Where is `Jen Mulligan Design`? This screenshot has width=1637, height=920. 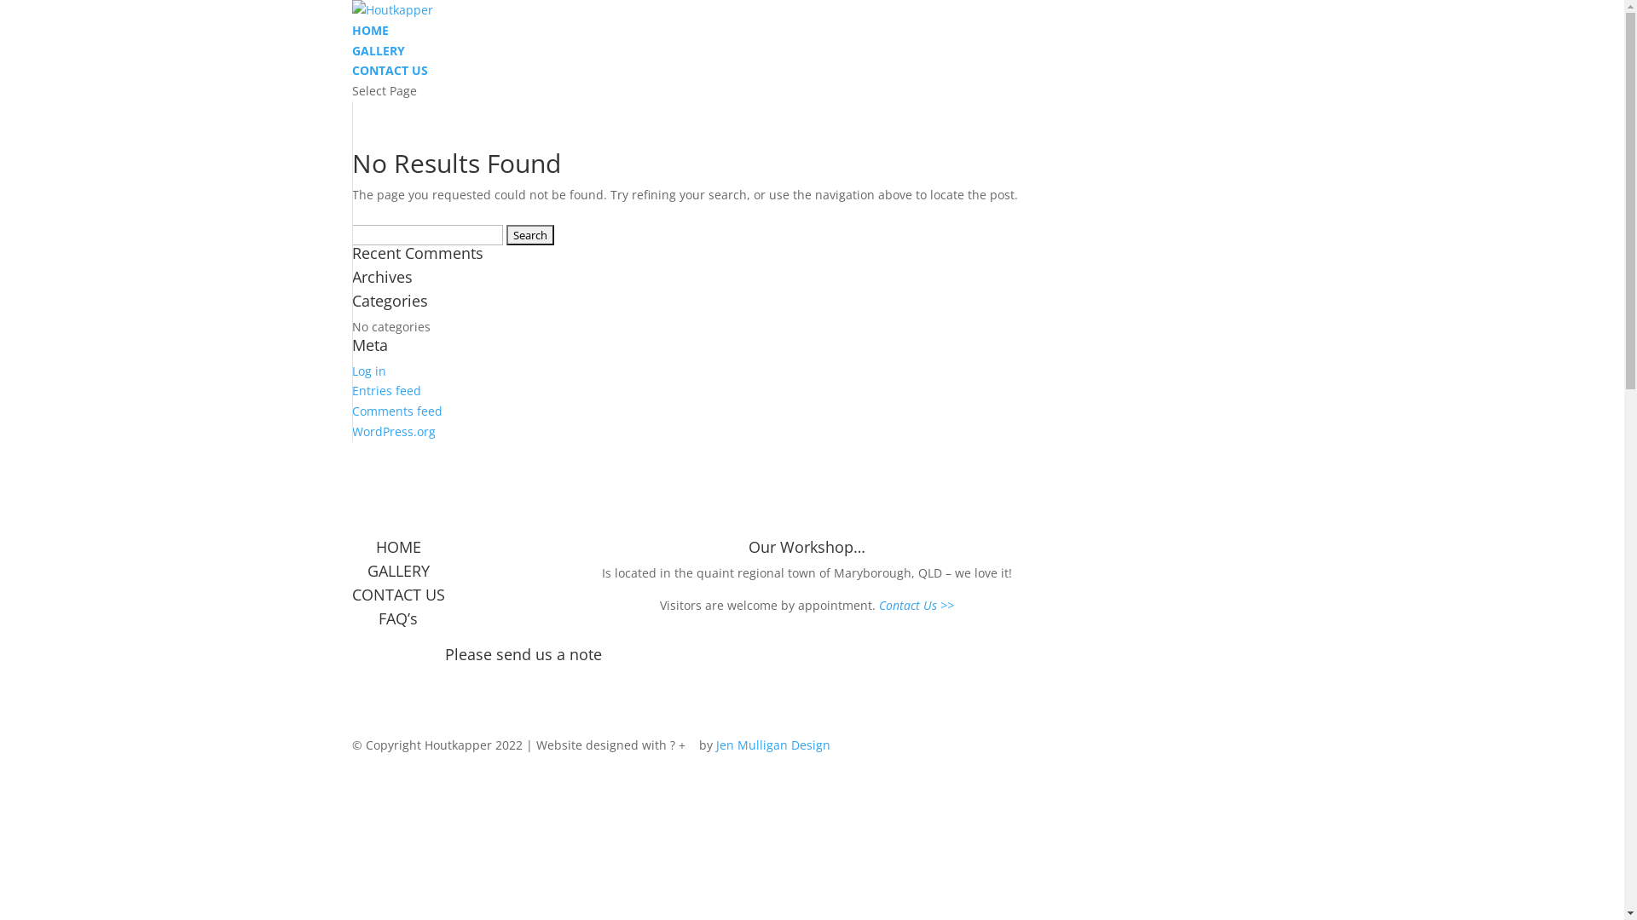 Jen Mulligan Design is located at coordinates (773, 745).